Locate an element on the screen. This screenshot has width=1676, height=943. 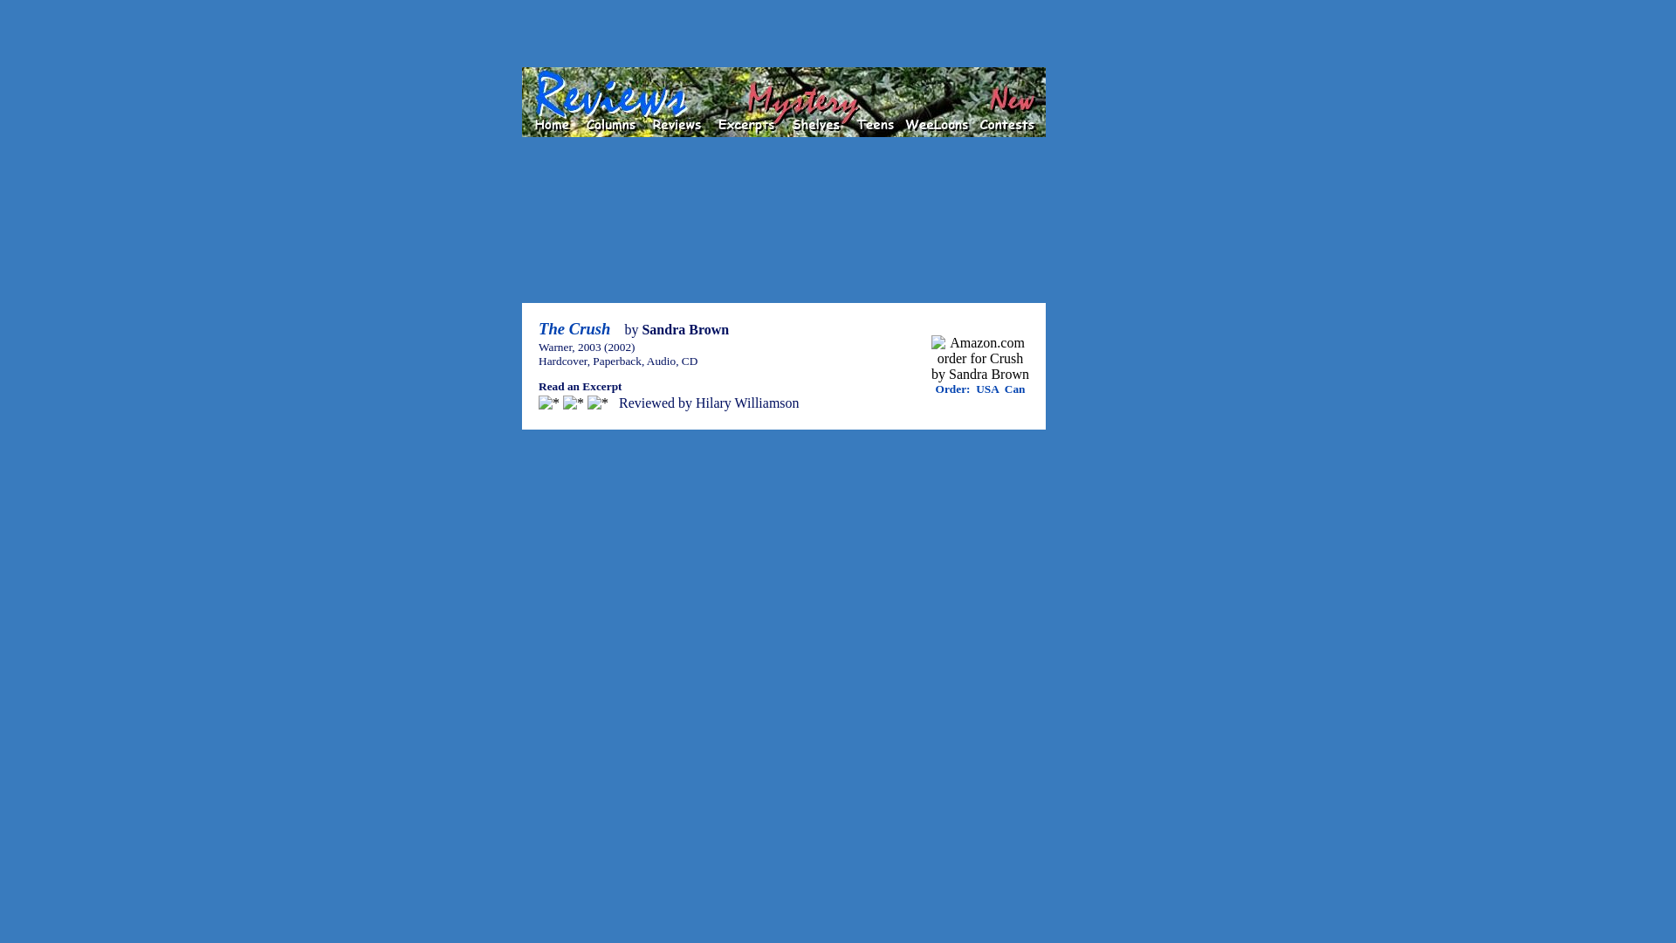
Can is located at coordinates (1014, 389).